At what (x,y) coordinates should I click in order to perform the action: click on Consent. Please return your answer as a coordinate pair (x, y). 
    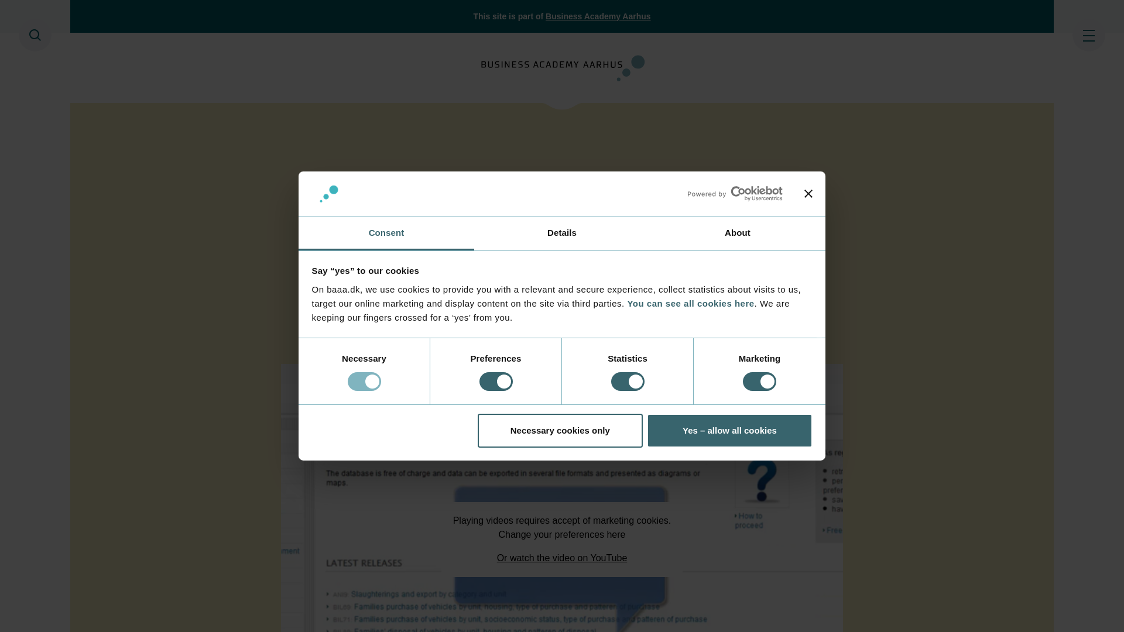
    Looking at the image, I should click on (386, 233).